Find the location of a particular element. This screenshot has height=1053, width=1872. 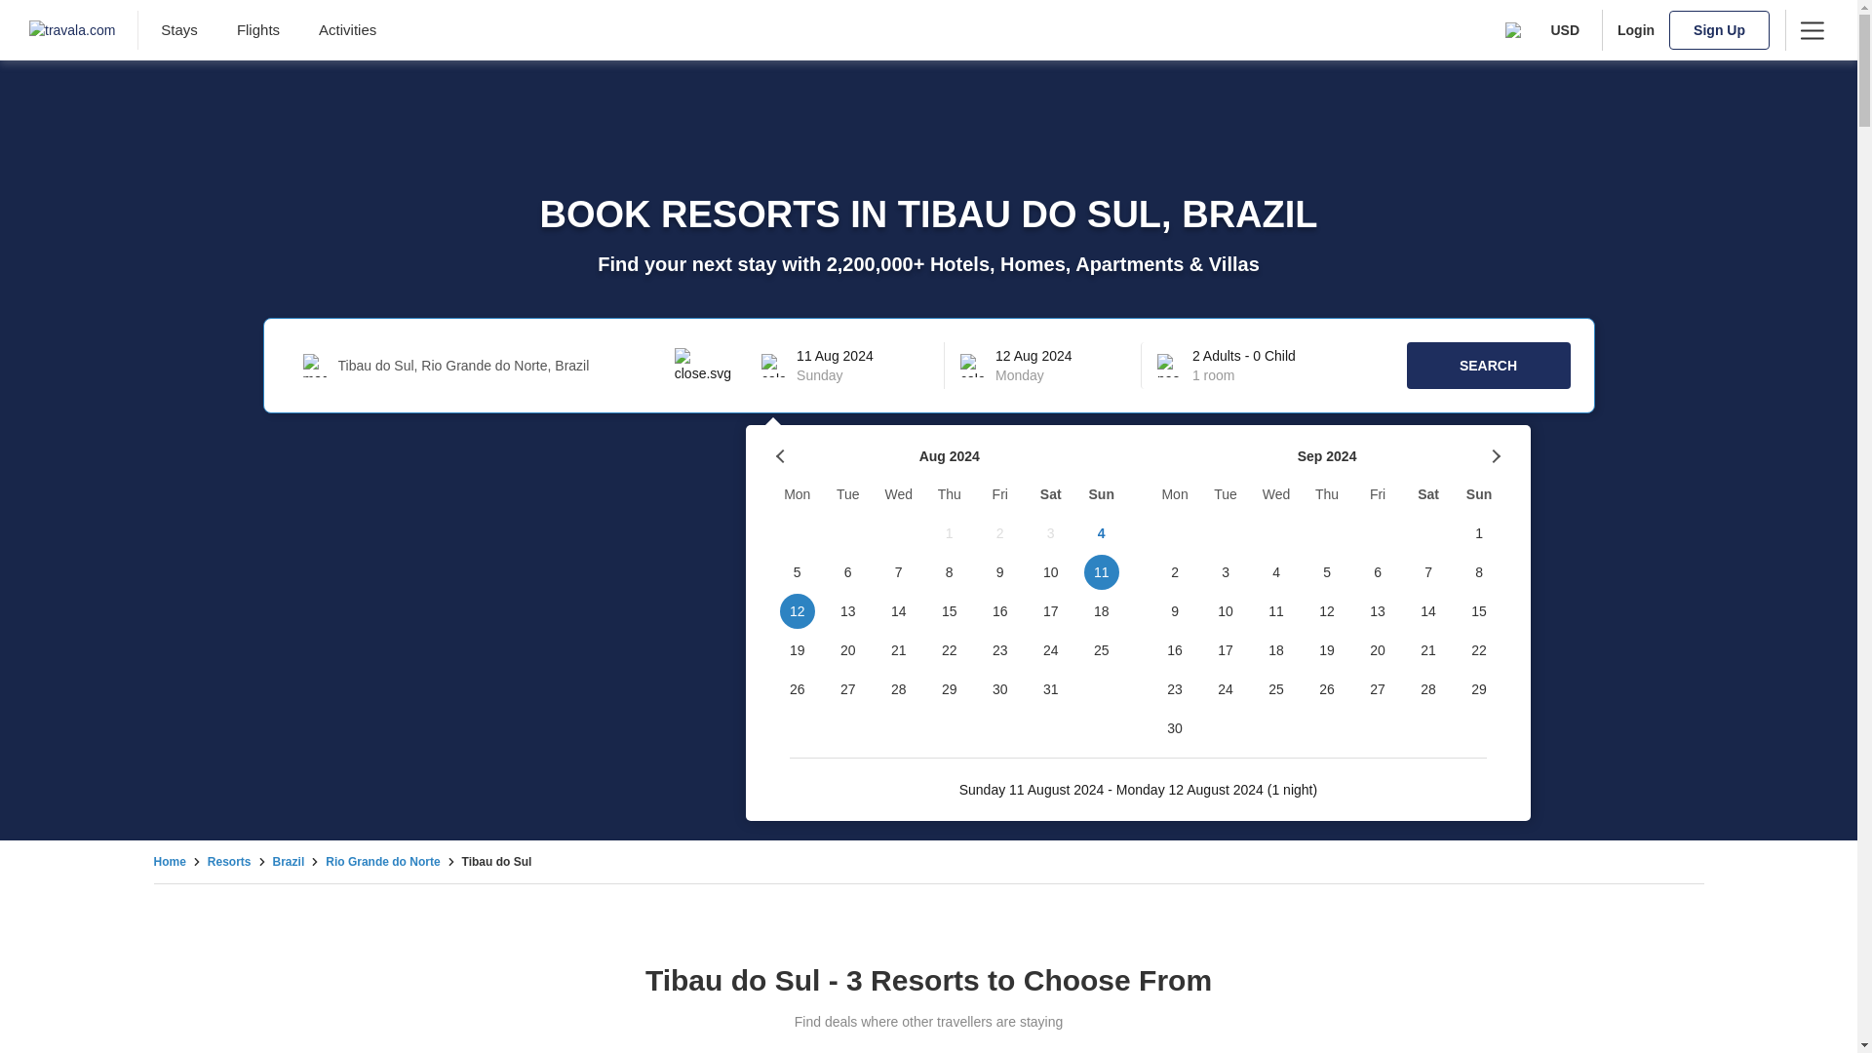

19 is located at coordinates (798, 649).